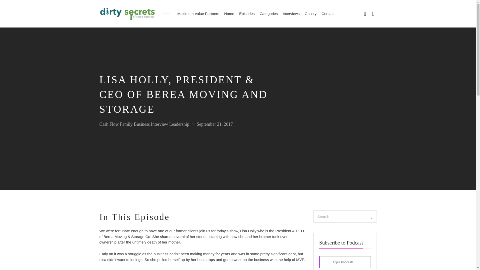 The image size is (480, 270). What do you see at coordinates (135, 124) in the screenshot?
I see `Family Business` at bounding box center [135, 124].